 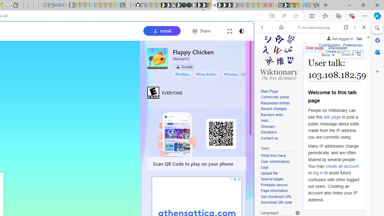 What do you see at coordinates (162, 31) in the screenshot?
I see `Install` at bounding box center [162, 31].